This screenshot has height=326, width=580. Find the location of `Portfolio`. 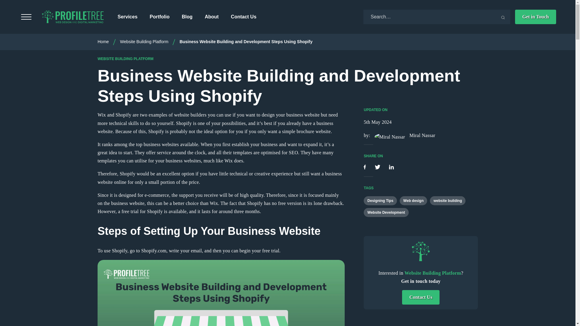

Portfolio is located at coordinates (159, 17).